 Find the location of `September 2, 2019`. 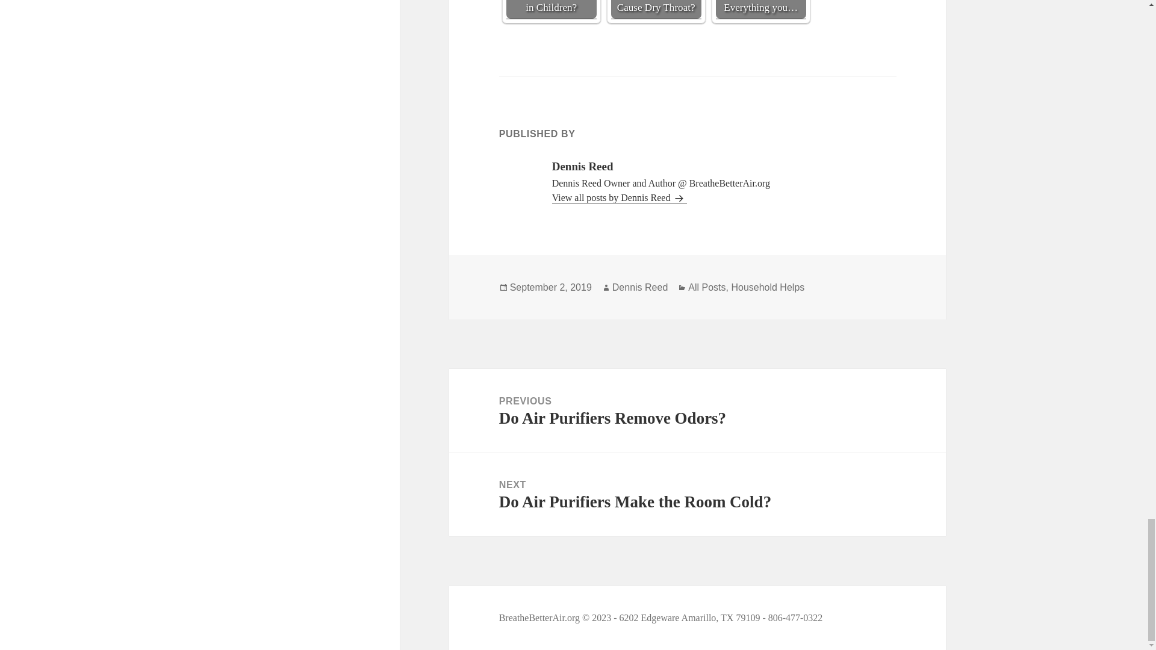

September 2, 2019 is located at coordinates (620, 197).